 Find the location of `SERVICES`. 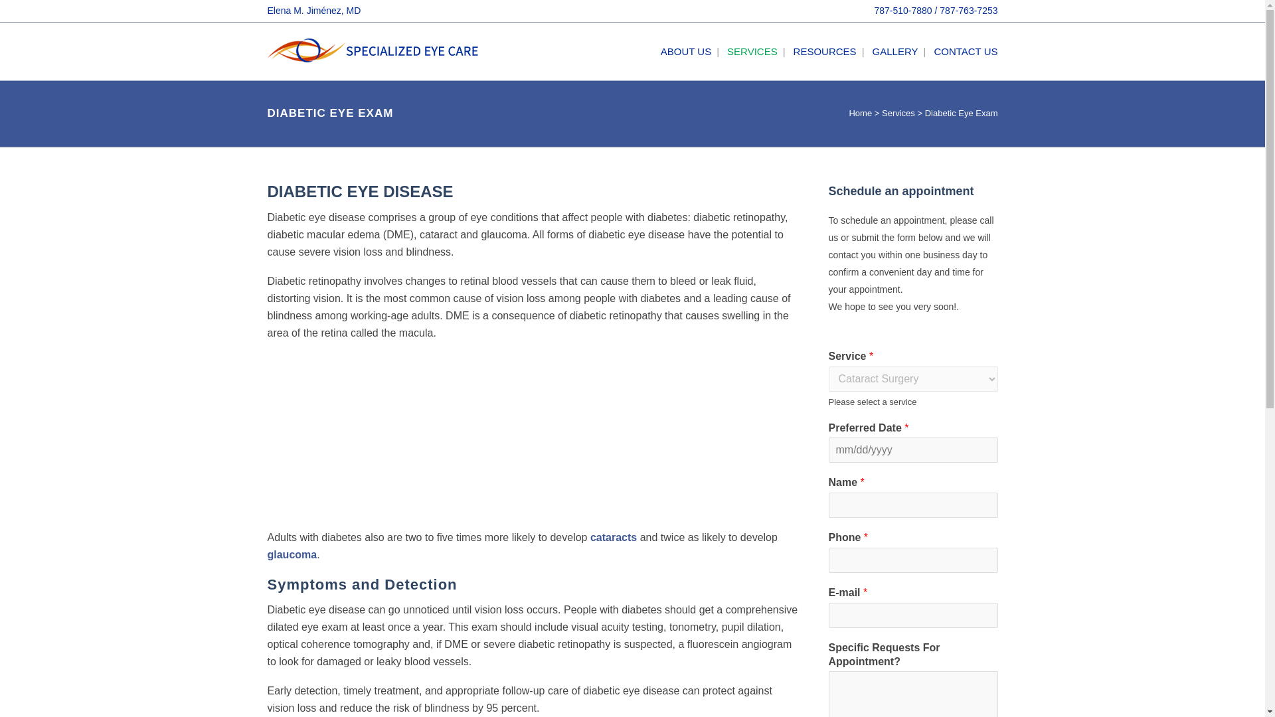

SERVICES is located at coordinates (752, 50).